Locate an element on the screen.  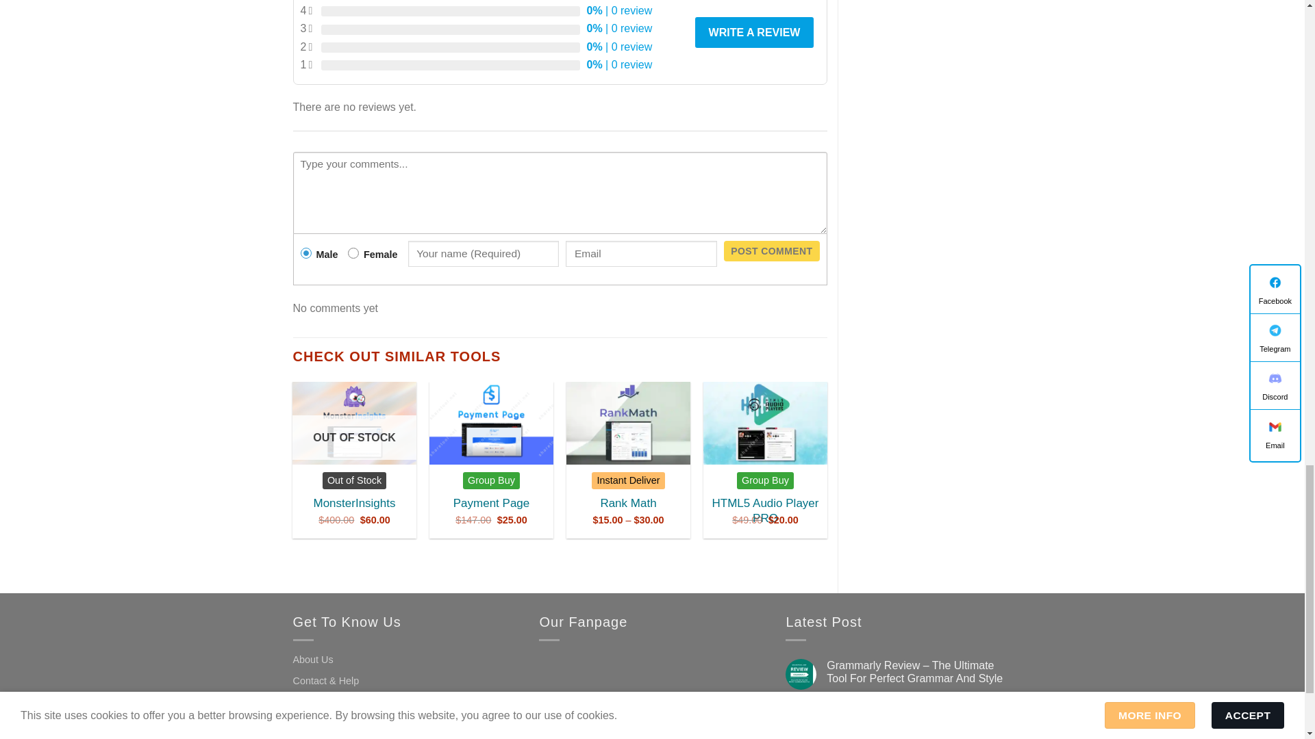
Write a review is located at coordinates (755, 33).